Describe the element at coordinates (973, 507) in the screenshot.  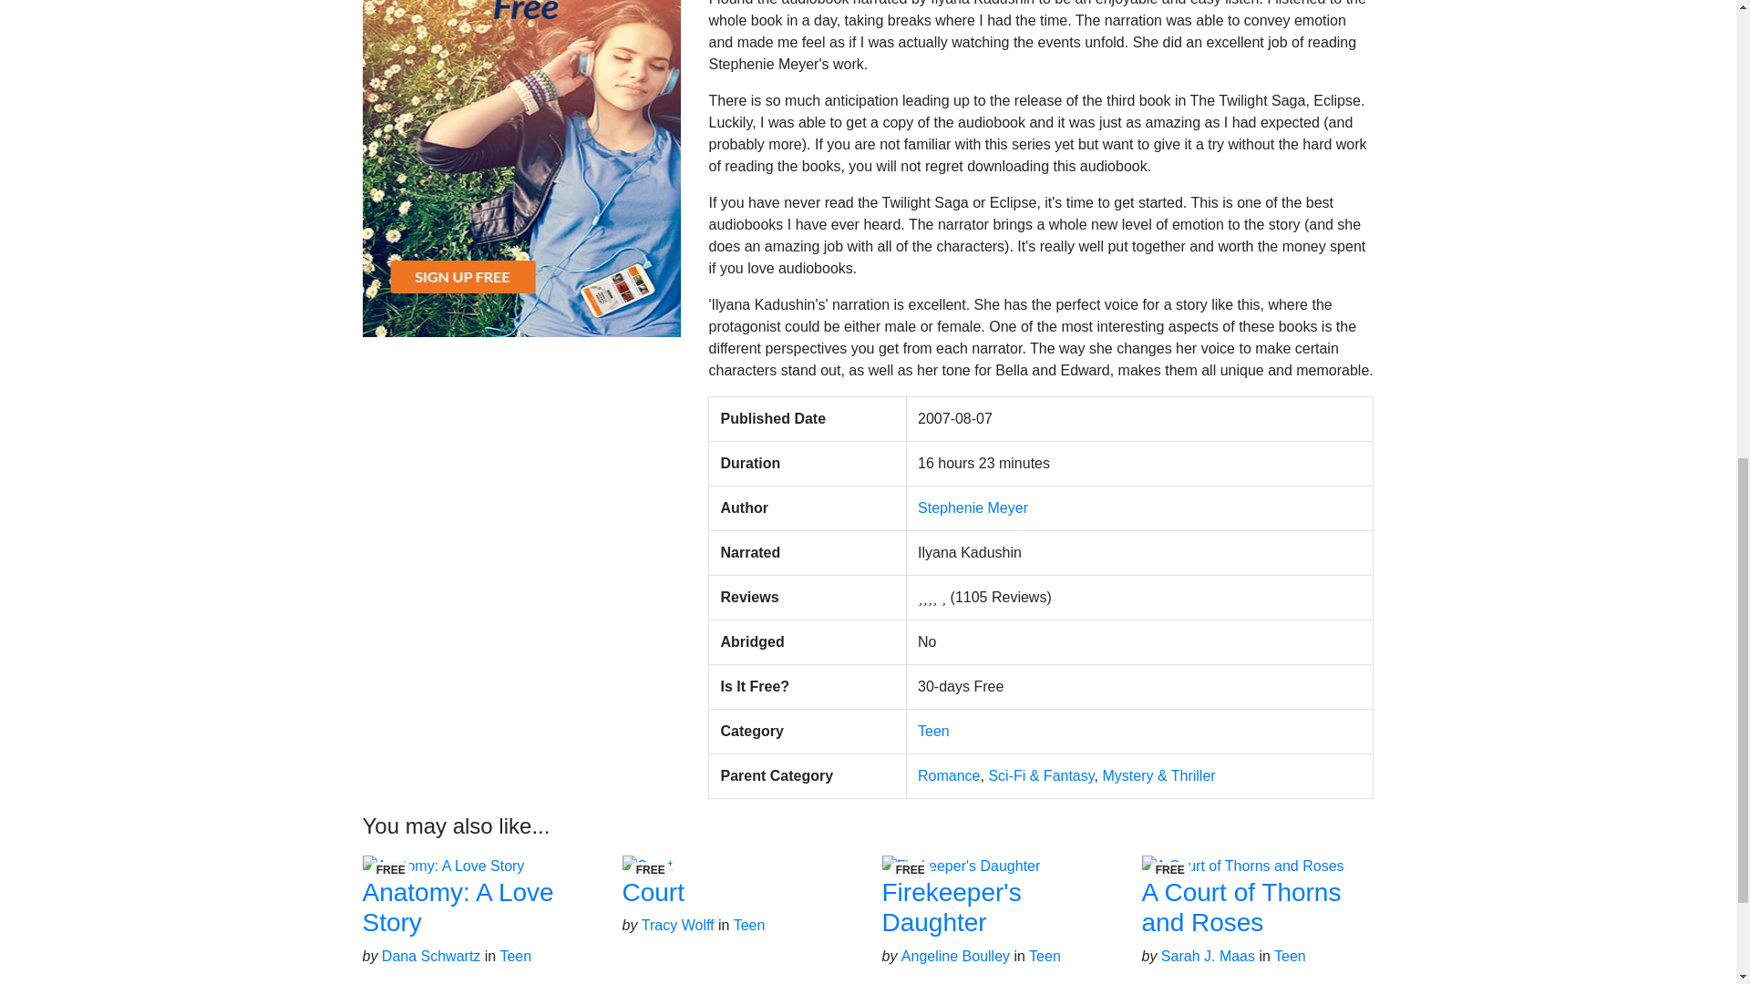
I see `Stephenie Meyer` at that location.